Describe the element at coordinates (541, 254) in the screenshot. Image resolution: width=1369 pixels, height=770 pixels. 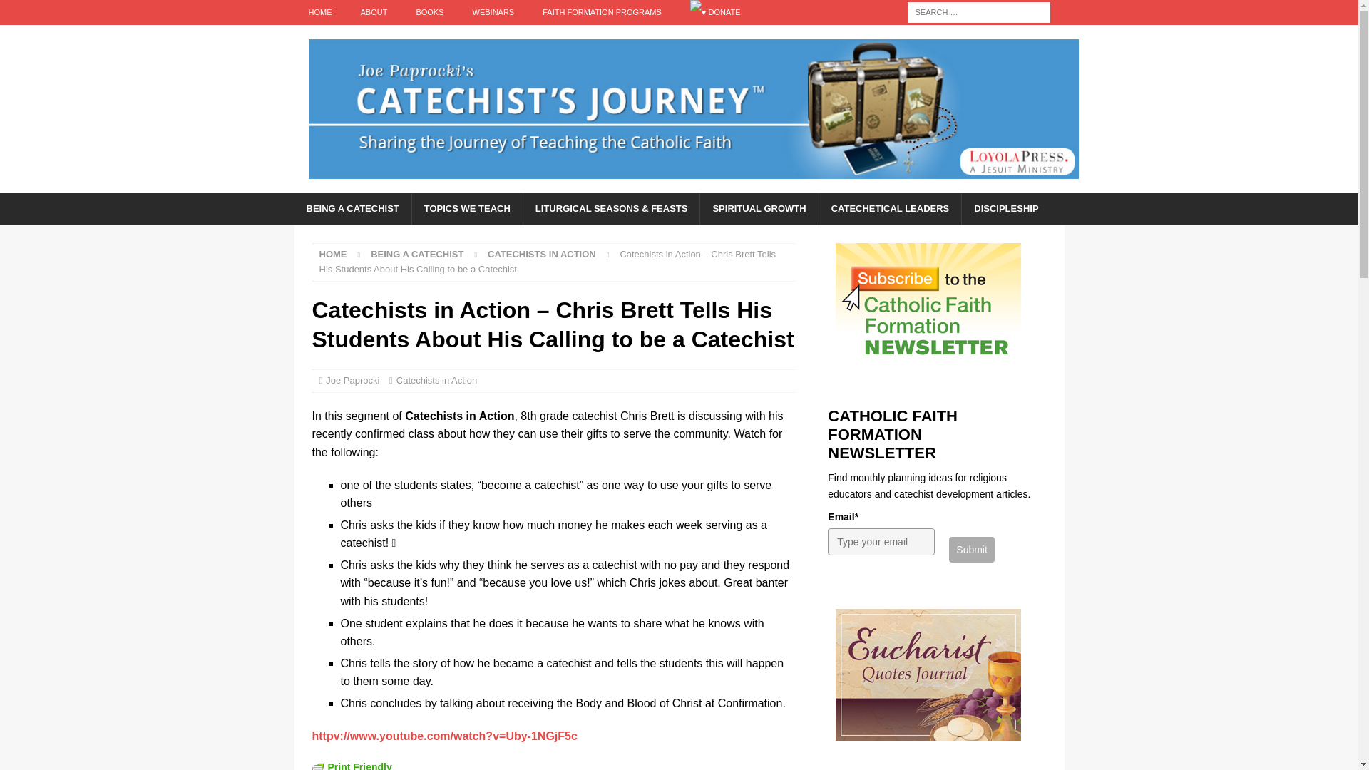
I see `Catechists in Action` at that location.